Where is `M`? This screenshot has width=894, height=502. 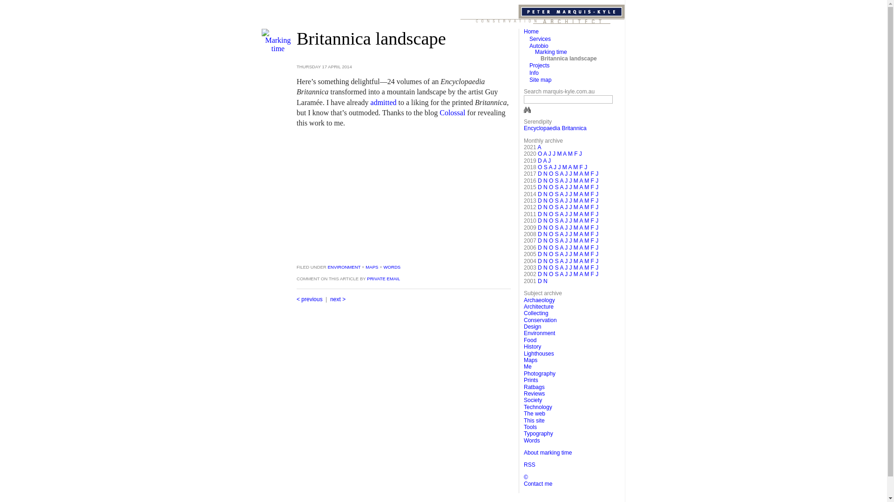
M is located at coordinates (576, 201).